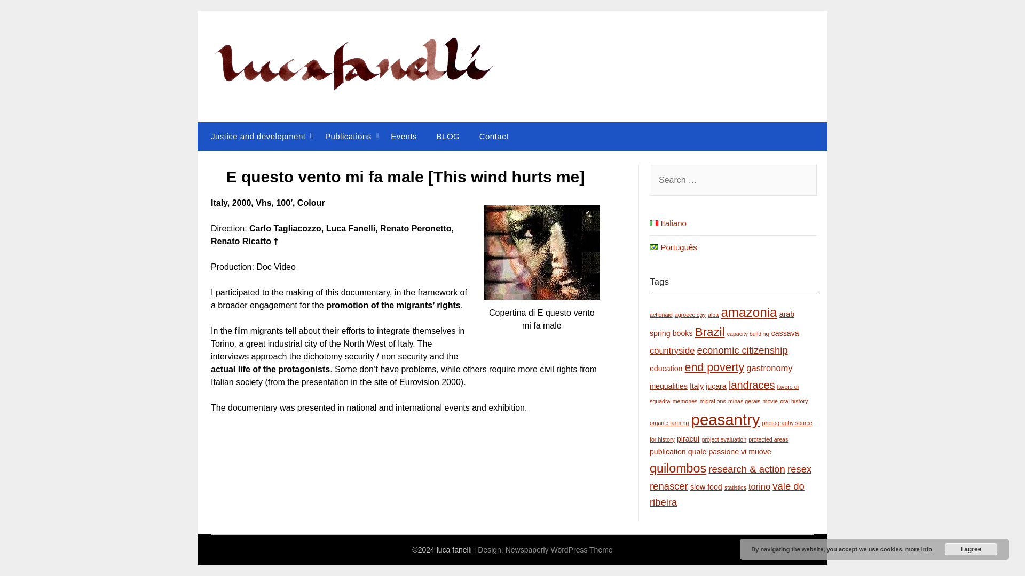 The height and width of the screenshot is (576, 1025). What do you see at coordinates (742, 350) in the screenshot?
I see `economic citizenship` at bounding box center [742, 350].